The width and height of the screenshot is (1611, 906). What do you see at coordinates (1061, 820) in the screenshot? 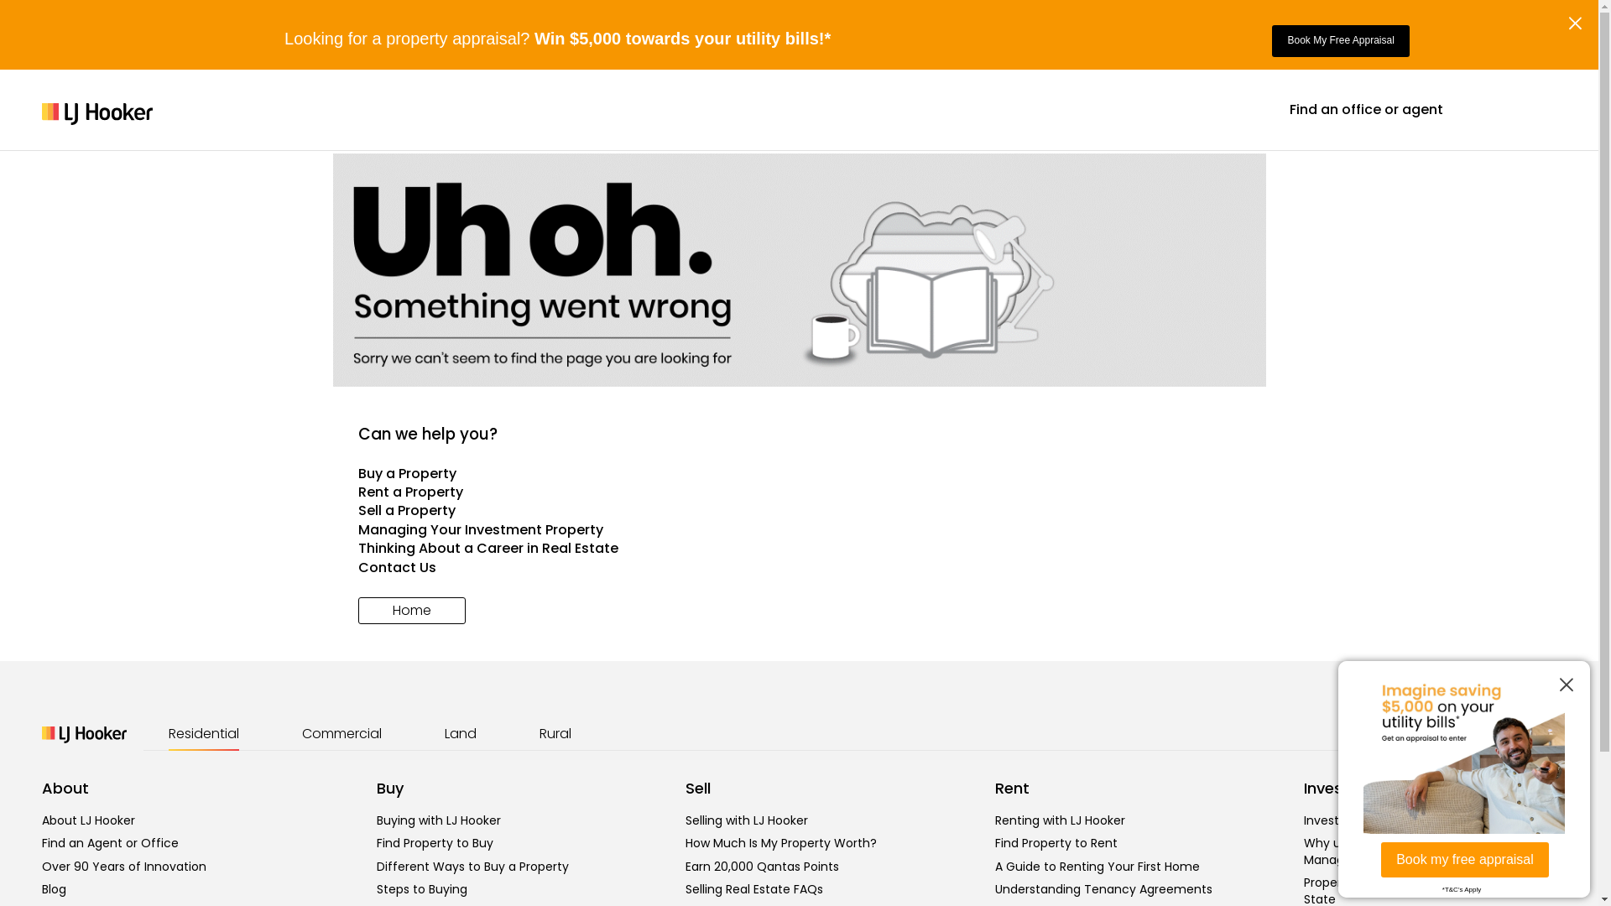
I see `Renting with LJ Hooker` at bounding box center [1061, 820].